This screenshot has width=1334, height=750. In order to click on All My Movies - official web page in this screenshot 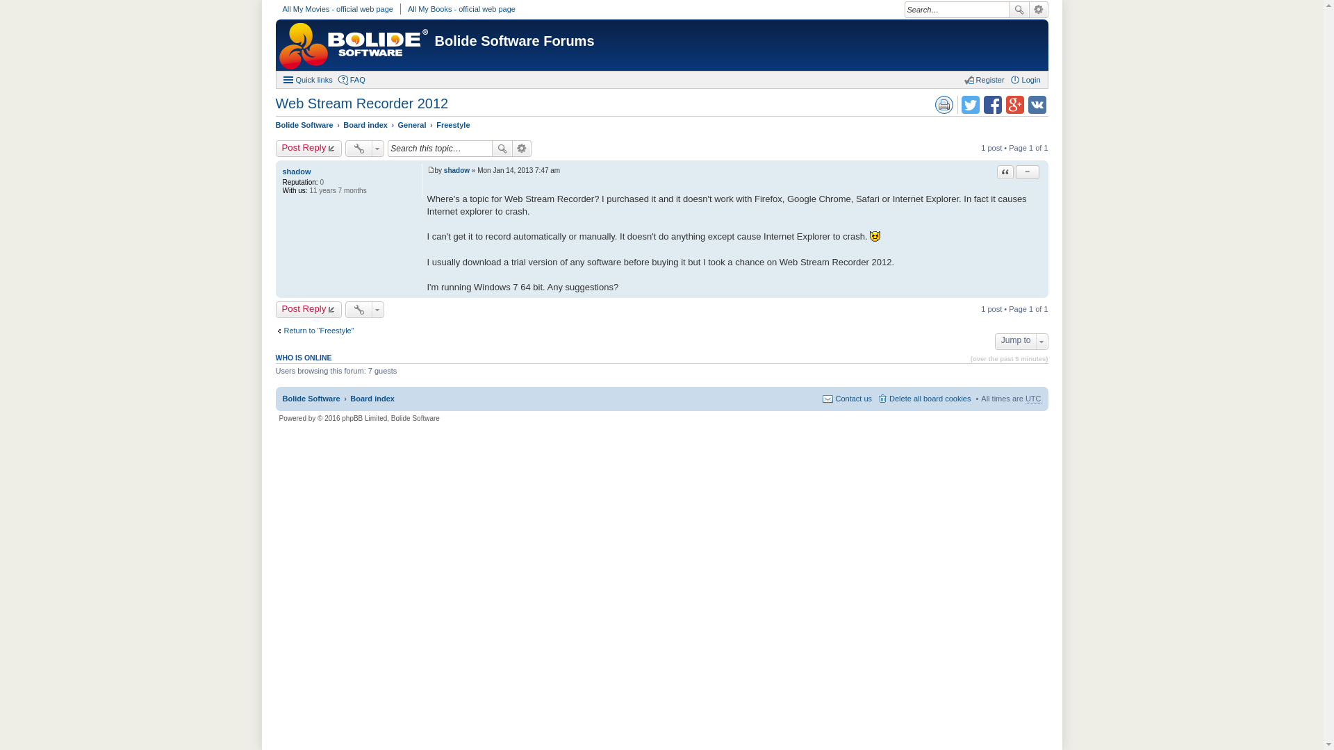, I will do `click(336, 8)`.